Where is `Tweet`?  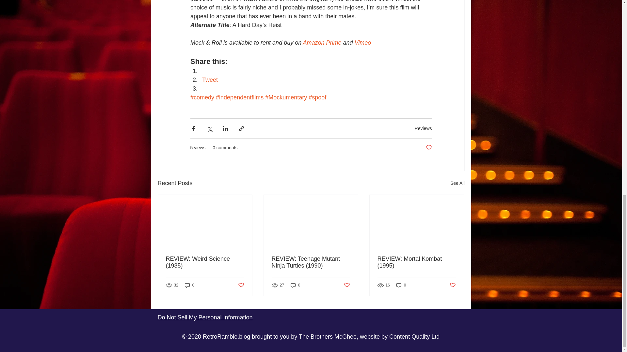
Tweet is located at coordinates (210, 80).